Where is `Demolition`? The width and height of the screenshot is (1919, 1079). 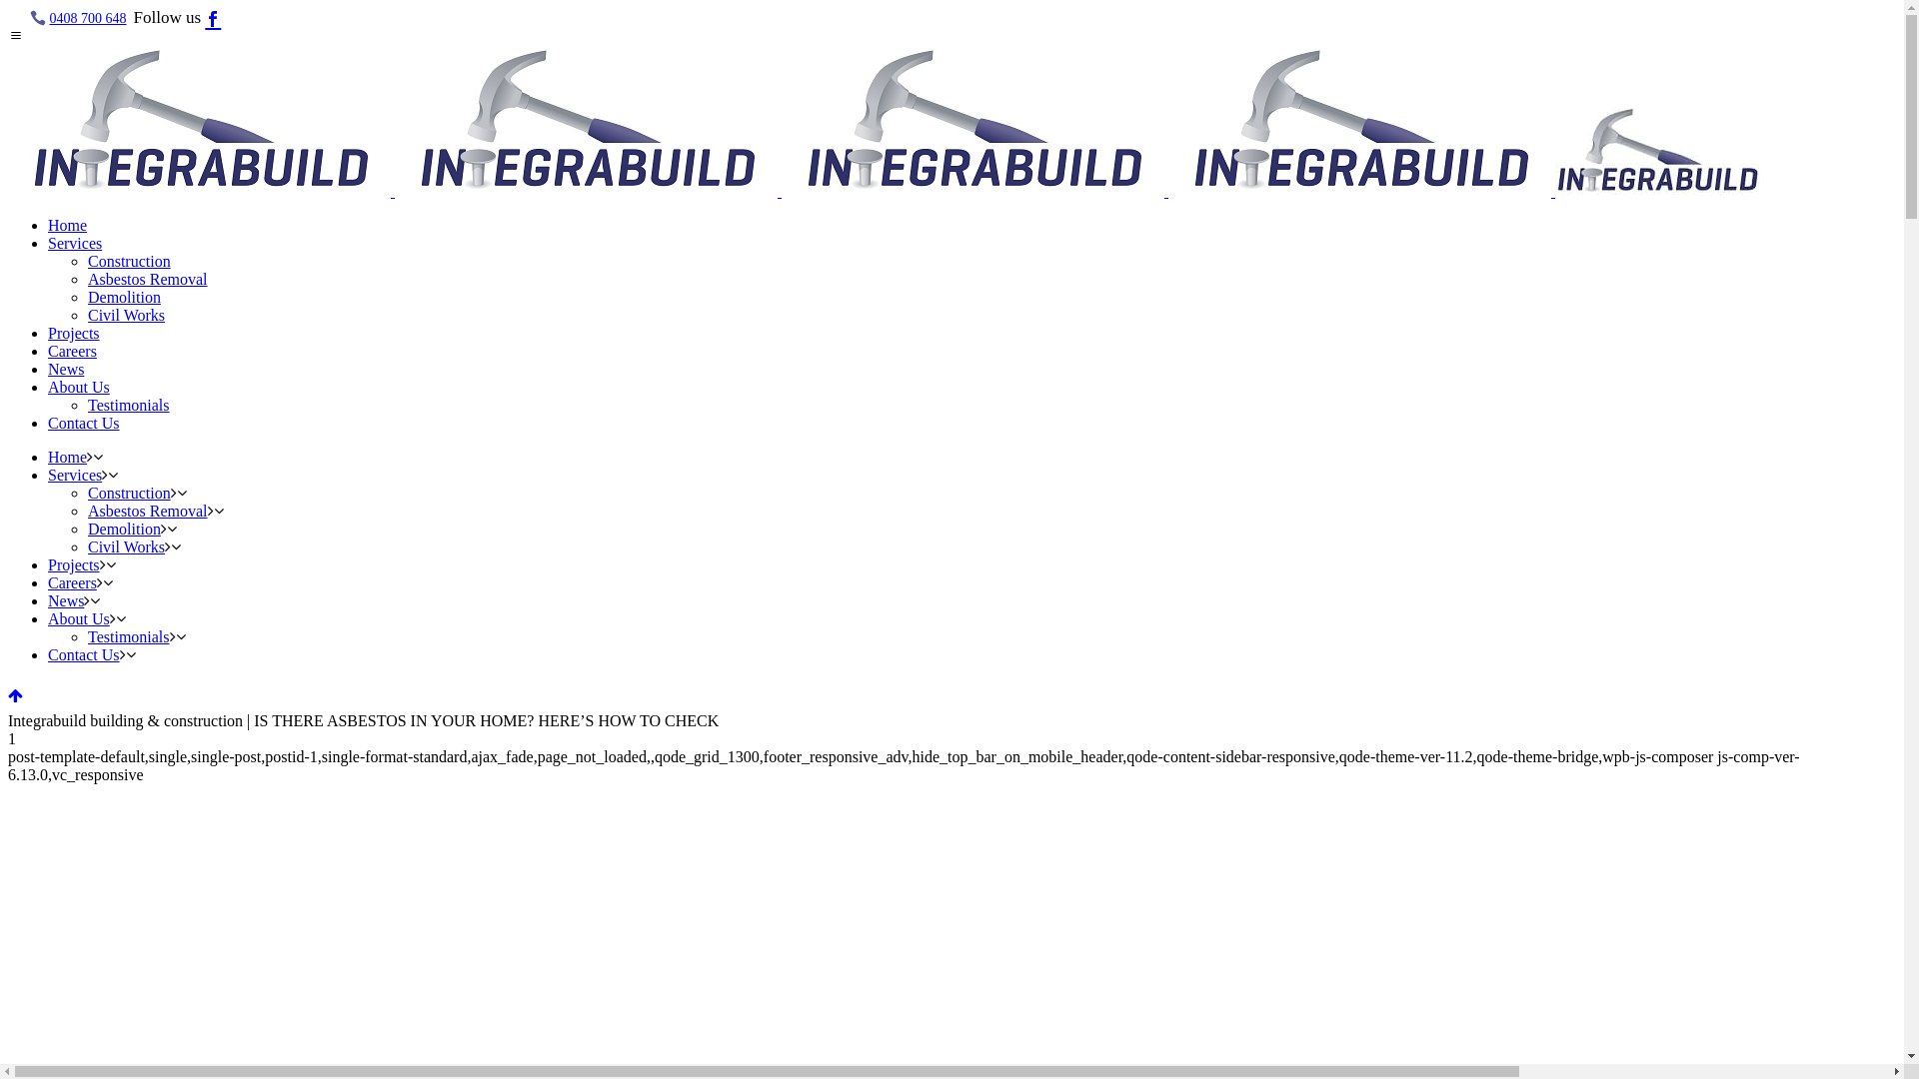
Demolition is located at coordinates (124, 298).